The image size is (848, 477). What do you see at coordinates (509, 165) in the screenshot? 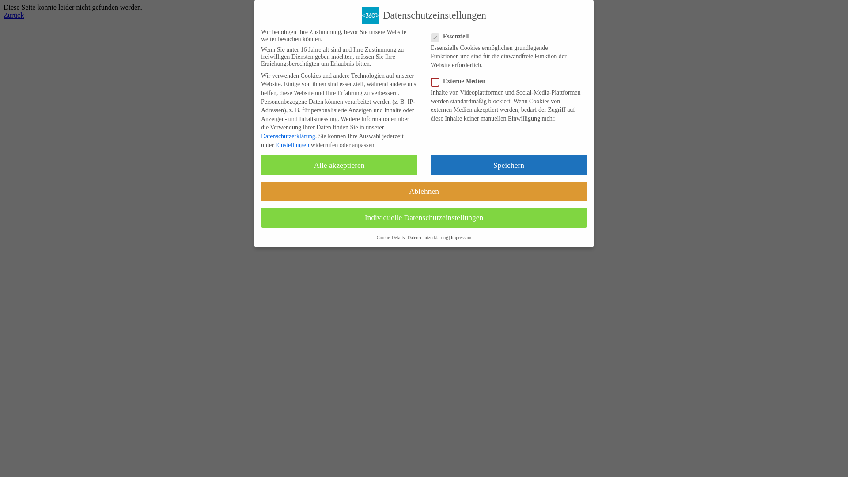
I see `Speichern` at bounding box center [509, 165].